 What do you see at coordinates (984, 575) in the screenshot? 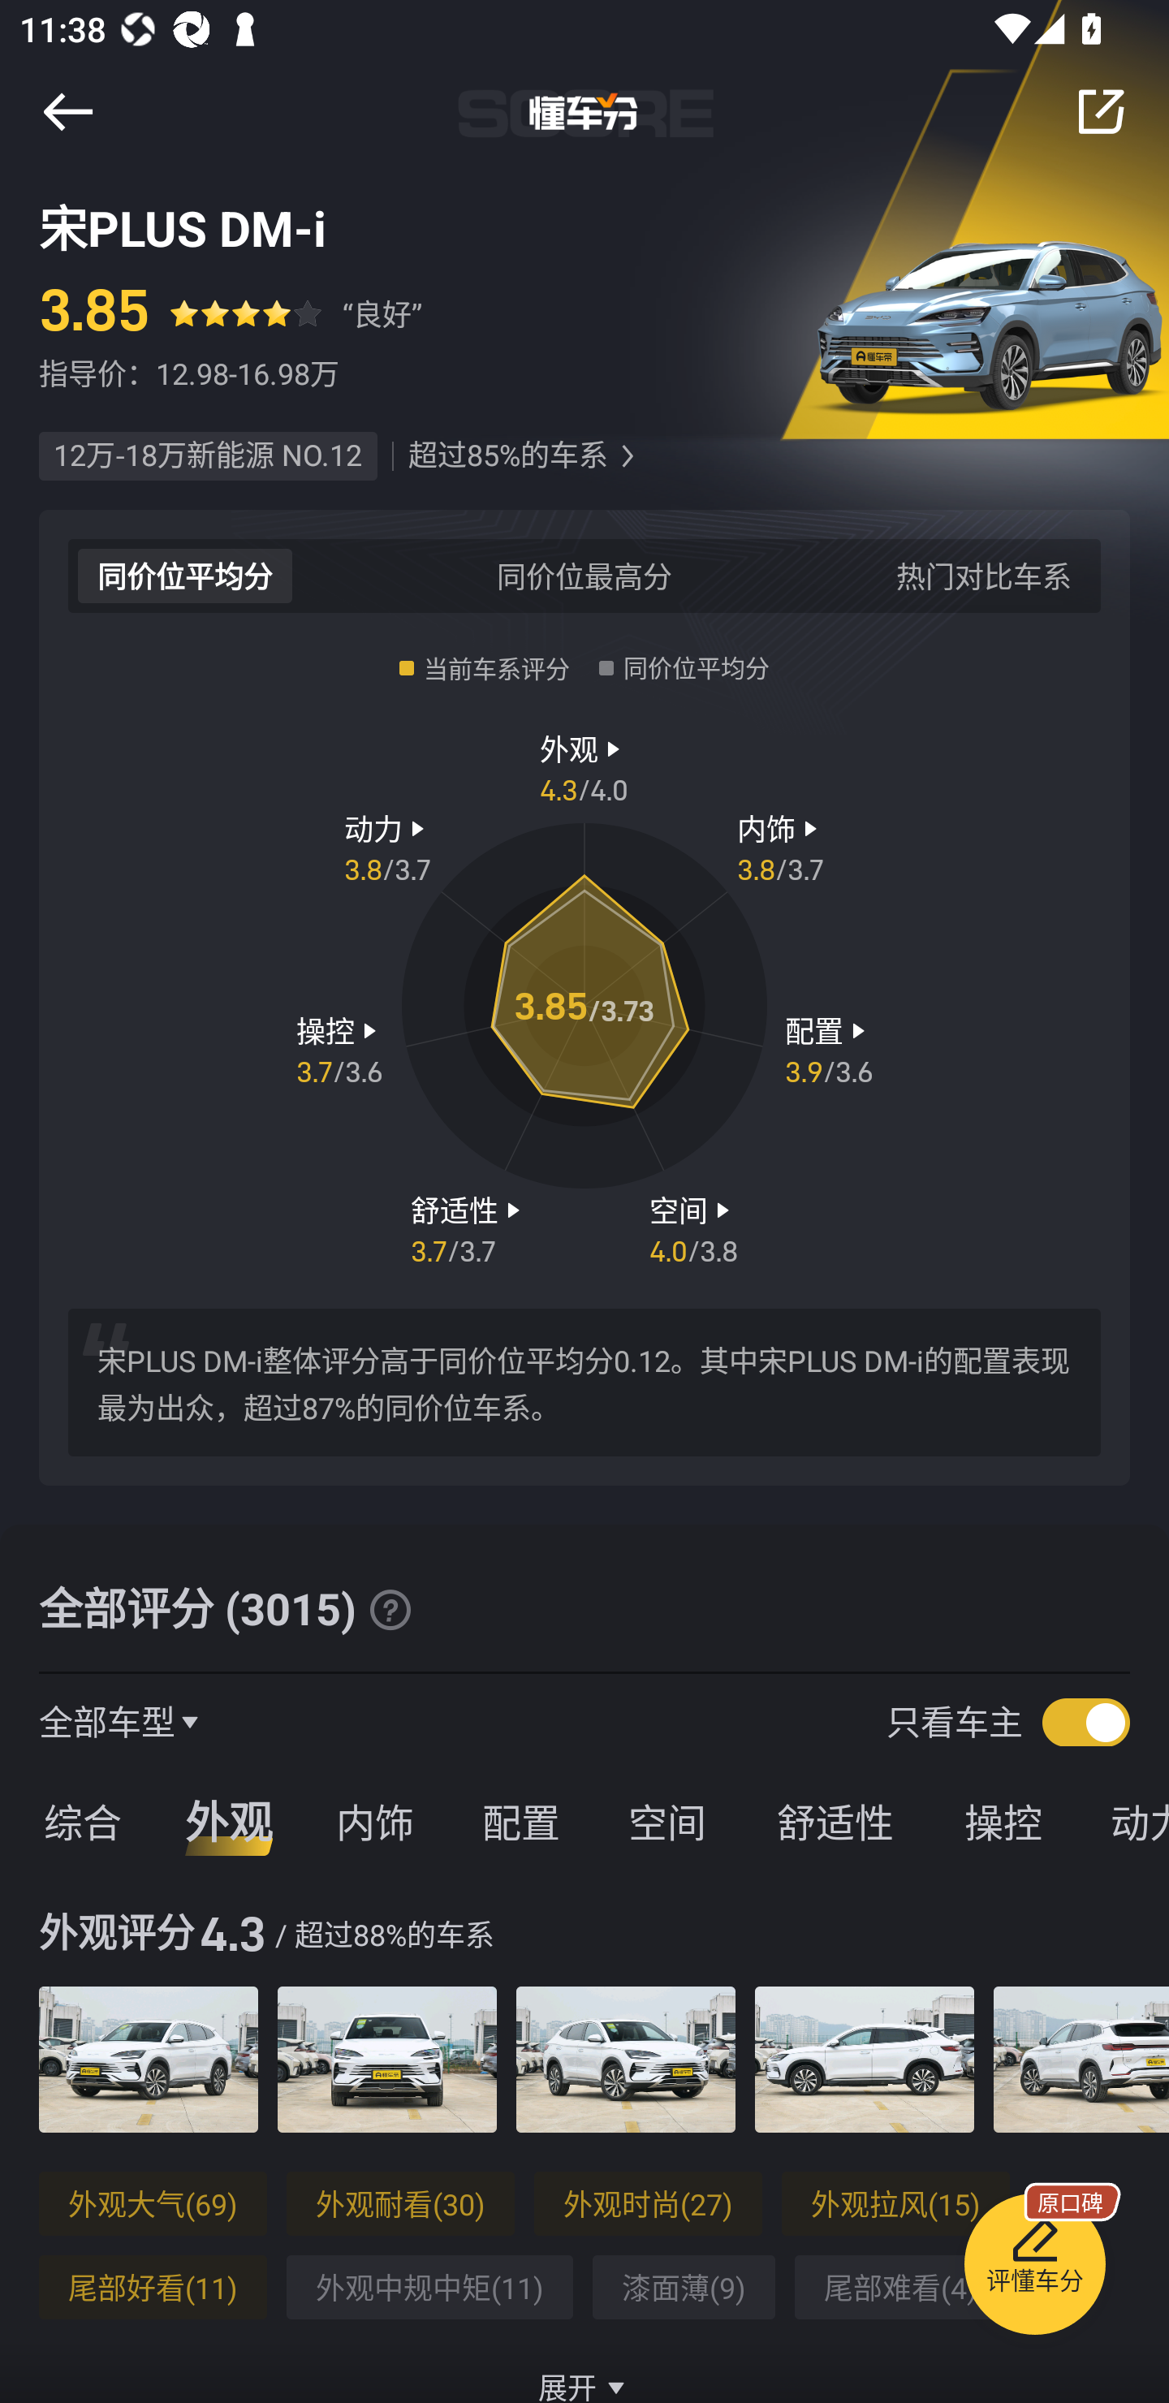
I see `热门对比车系` at bounding box center [984, 575].